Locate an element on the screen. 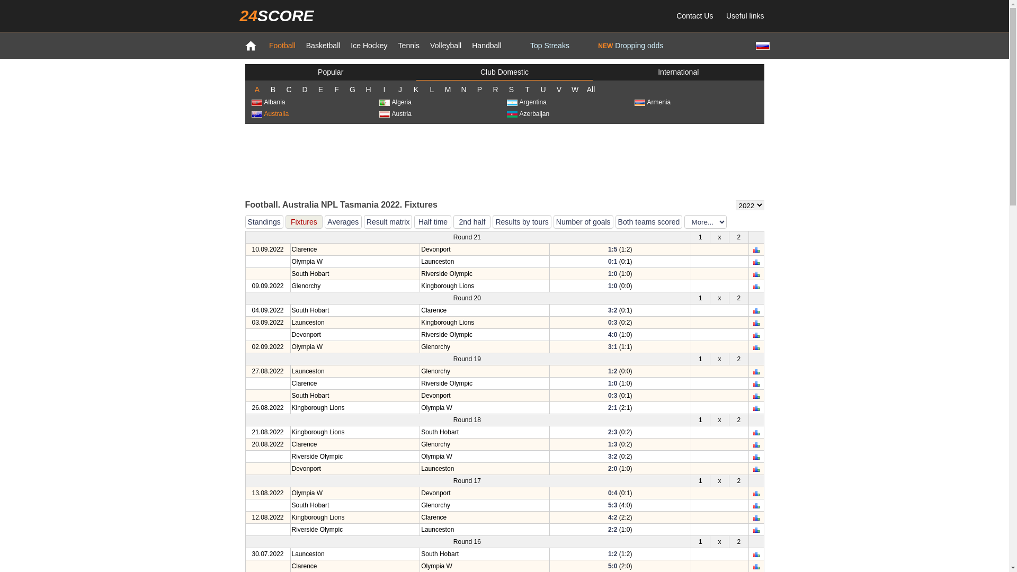  S is located at coordinates (511, 90).